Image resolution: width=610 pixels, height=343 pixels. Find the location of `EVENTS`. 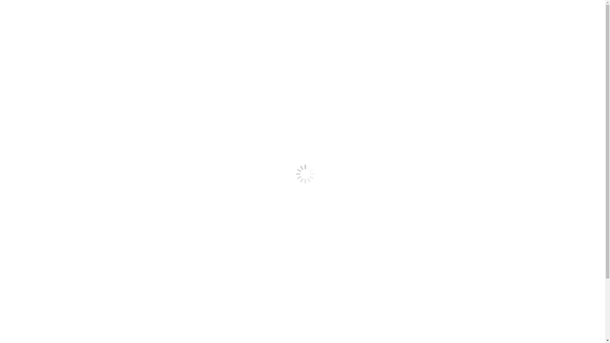

EVENTS is located at coordinates (37, 178).